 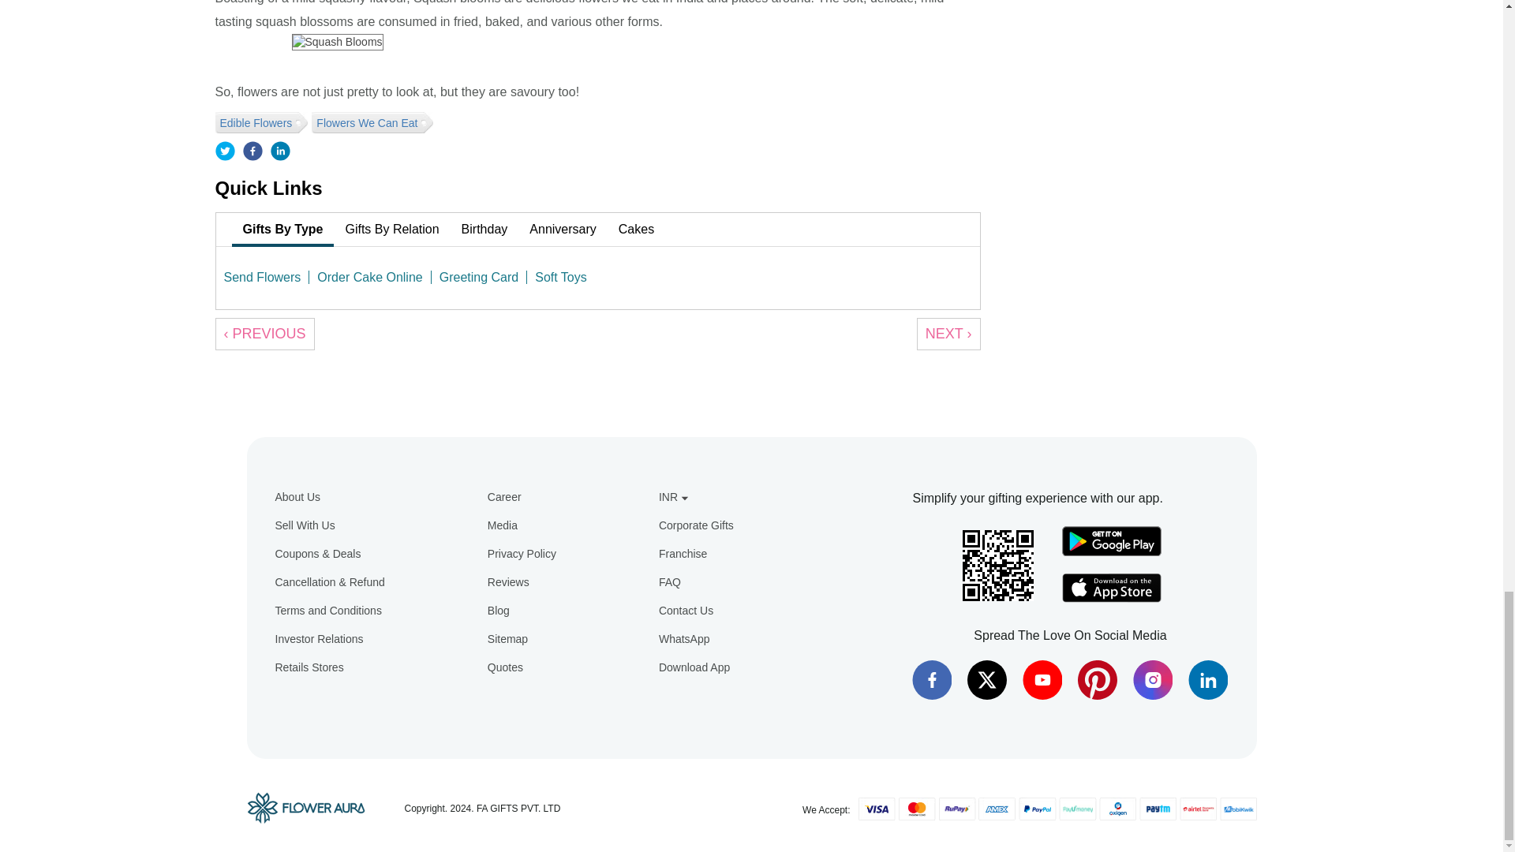 What do you see at coordinates (562, 230) in the screenshot?
I see `Anniversary` at bounding box center [562, 230].